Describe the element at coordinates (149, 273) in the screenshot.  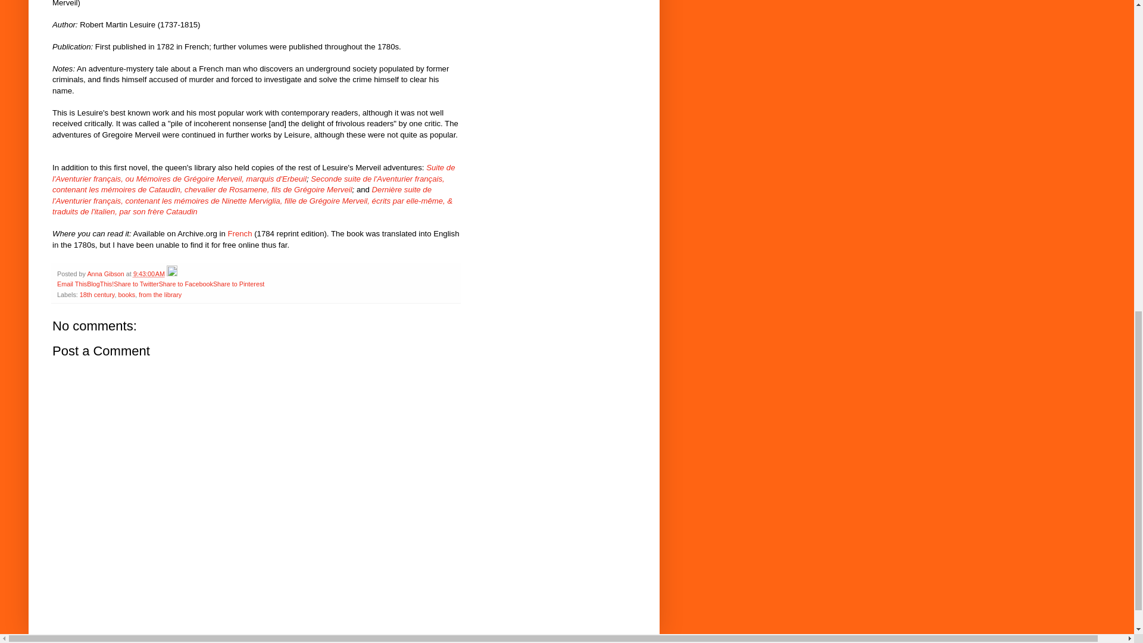
I see `permanent link` at that location.